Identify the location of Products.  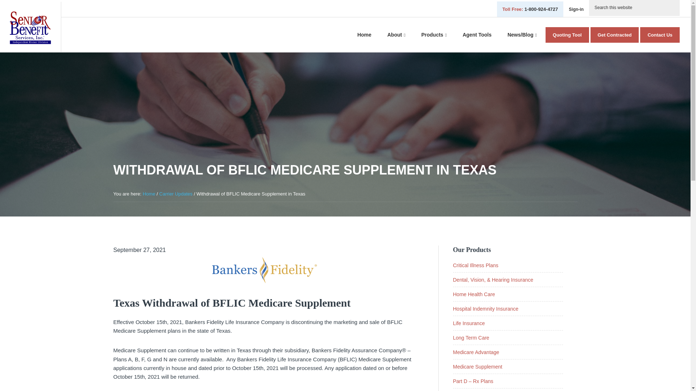
(434, 35).